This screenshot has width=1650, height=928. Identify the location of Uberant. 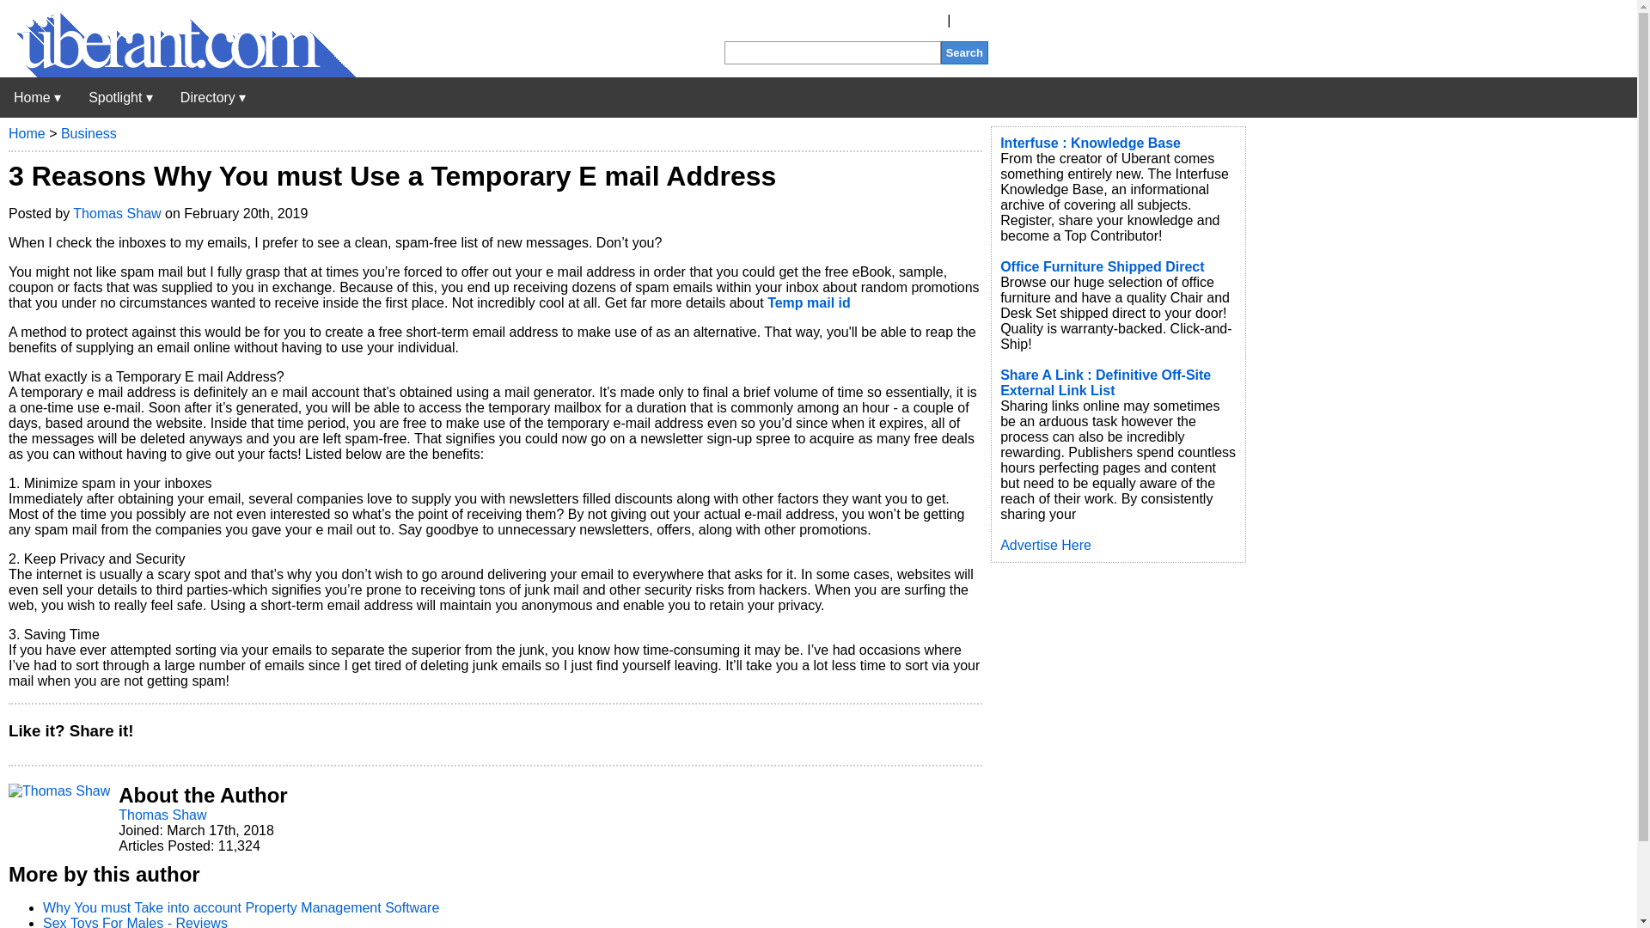
(178, 72).